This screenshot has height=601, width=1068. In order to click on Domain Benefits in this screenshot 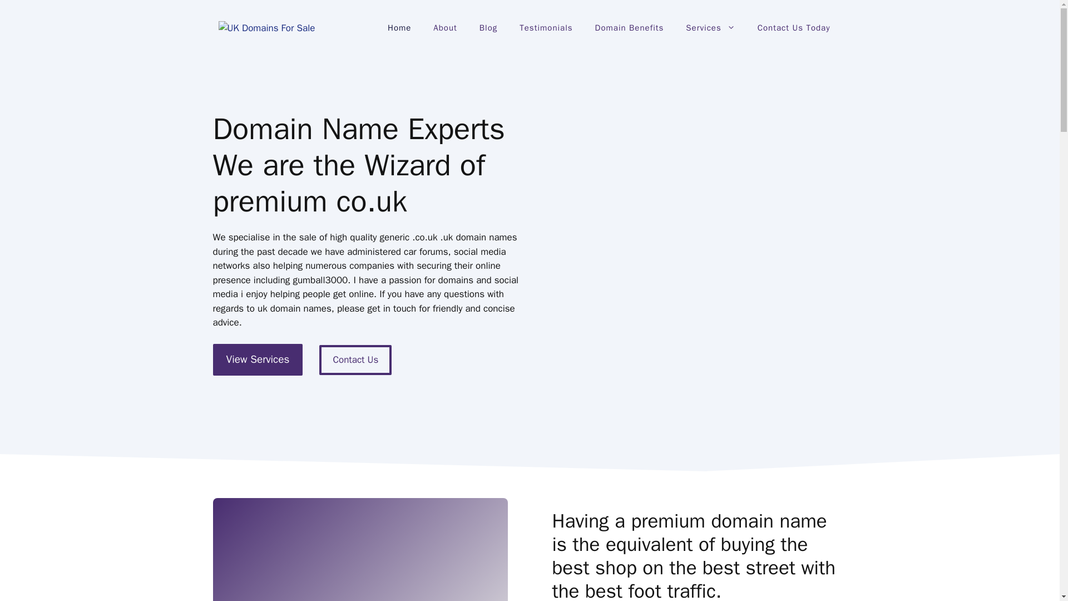, I will do `click(630, 28)`.